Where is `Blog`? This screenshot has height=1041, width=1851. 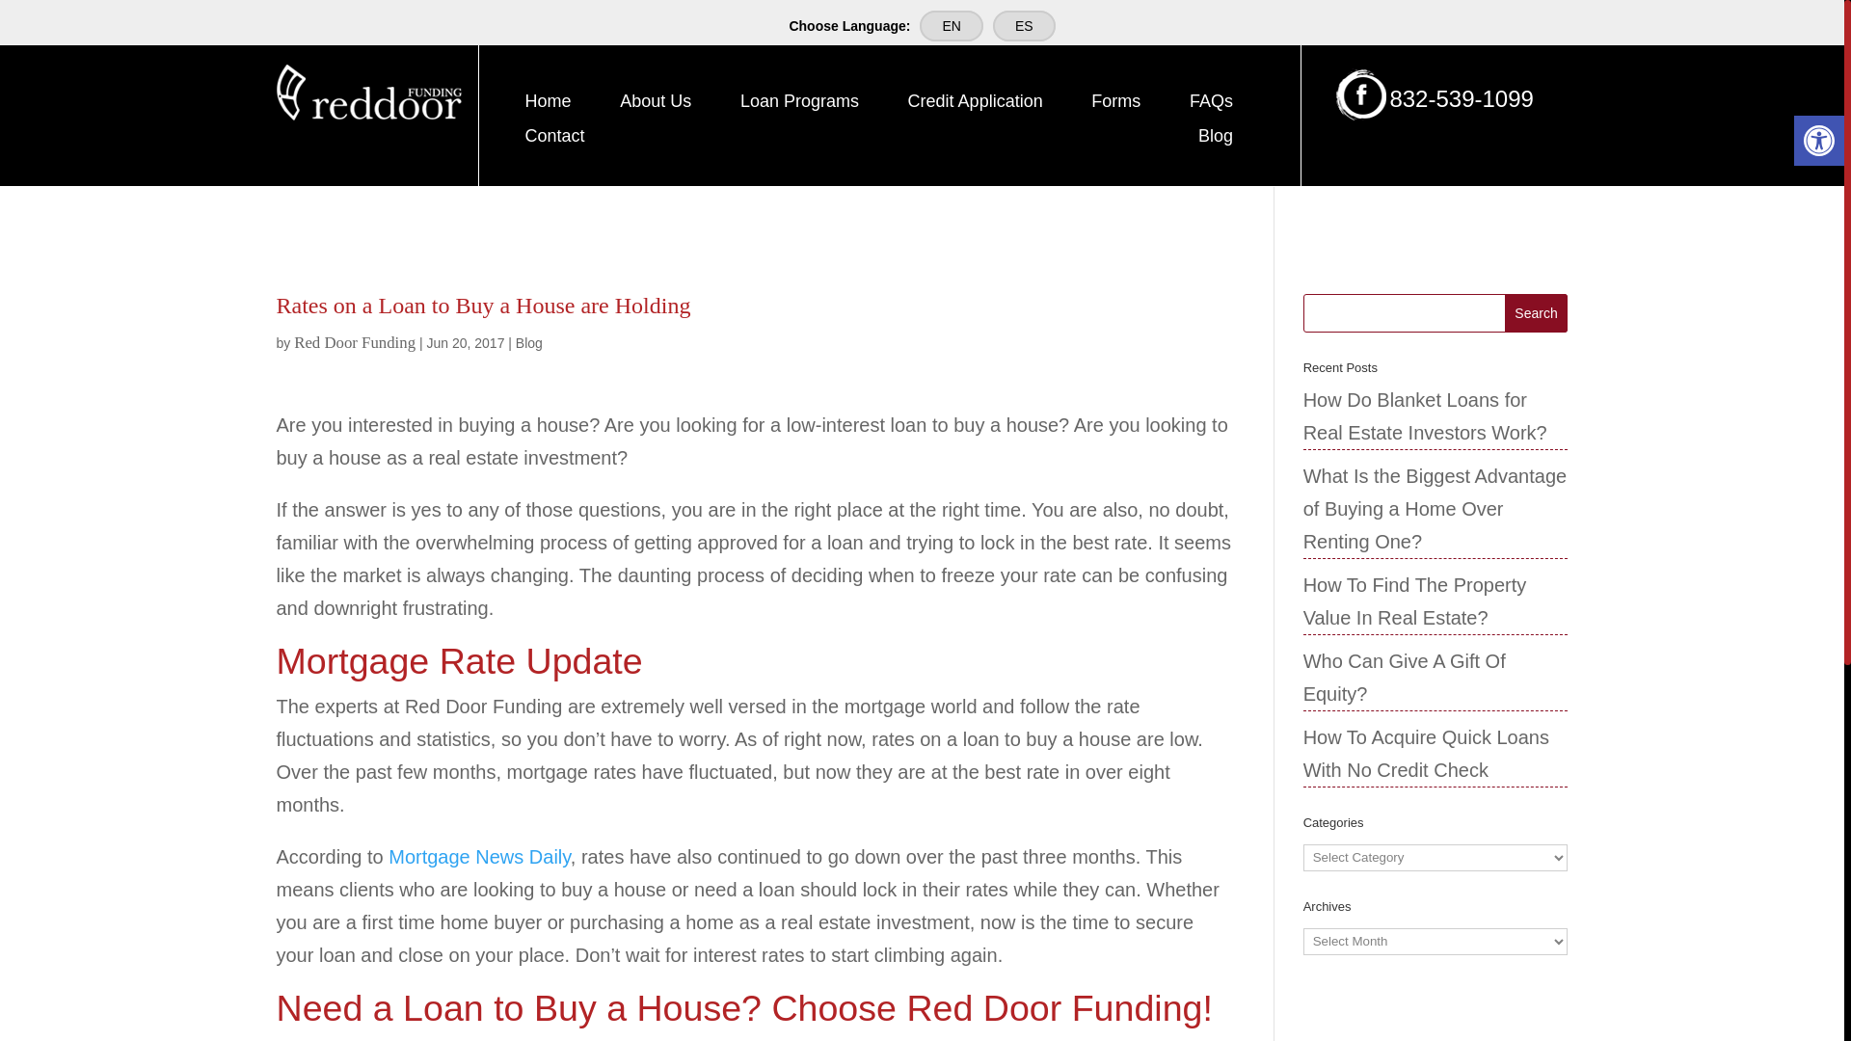 Blog is located at coordinates (1215, 139).